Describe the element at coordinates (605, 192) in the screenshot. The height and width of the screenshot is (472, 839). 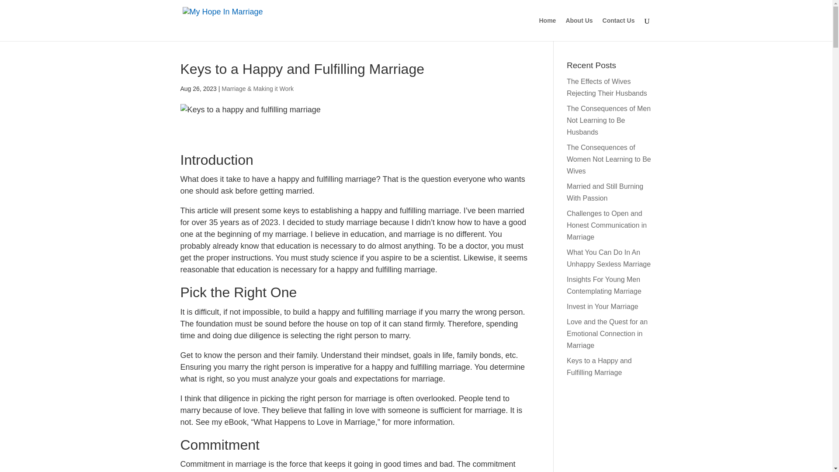
I see `Married and Still Burning With Passion` at that location.